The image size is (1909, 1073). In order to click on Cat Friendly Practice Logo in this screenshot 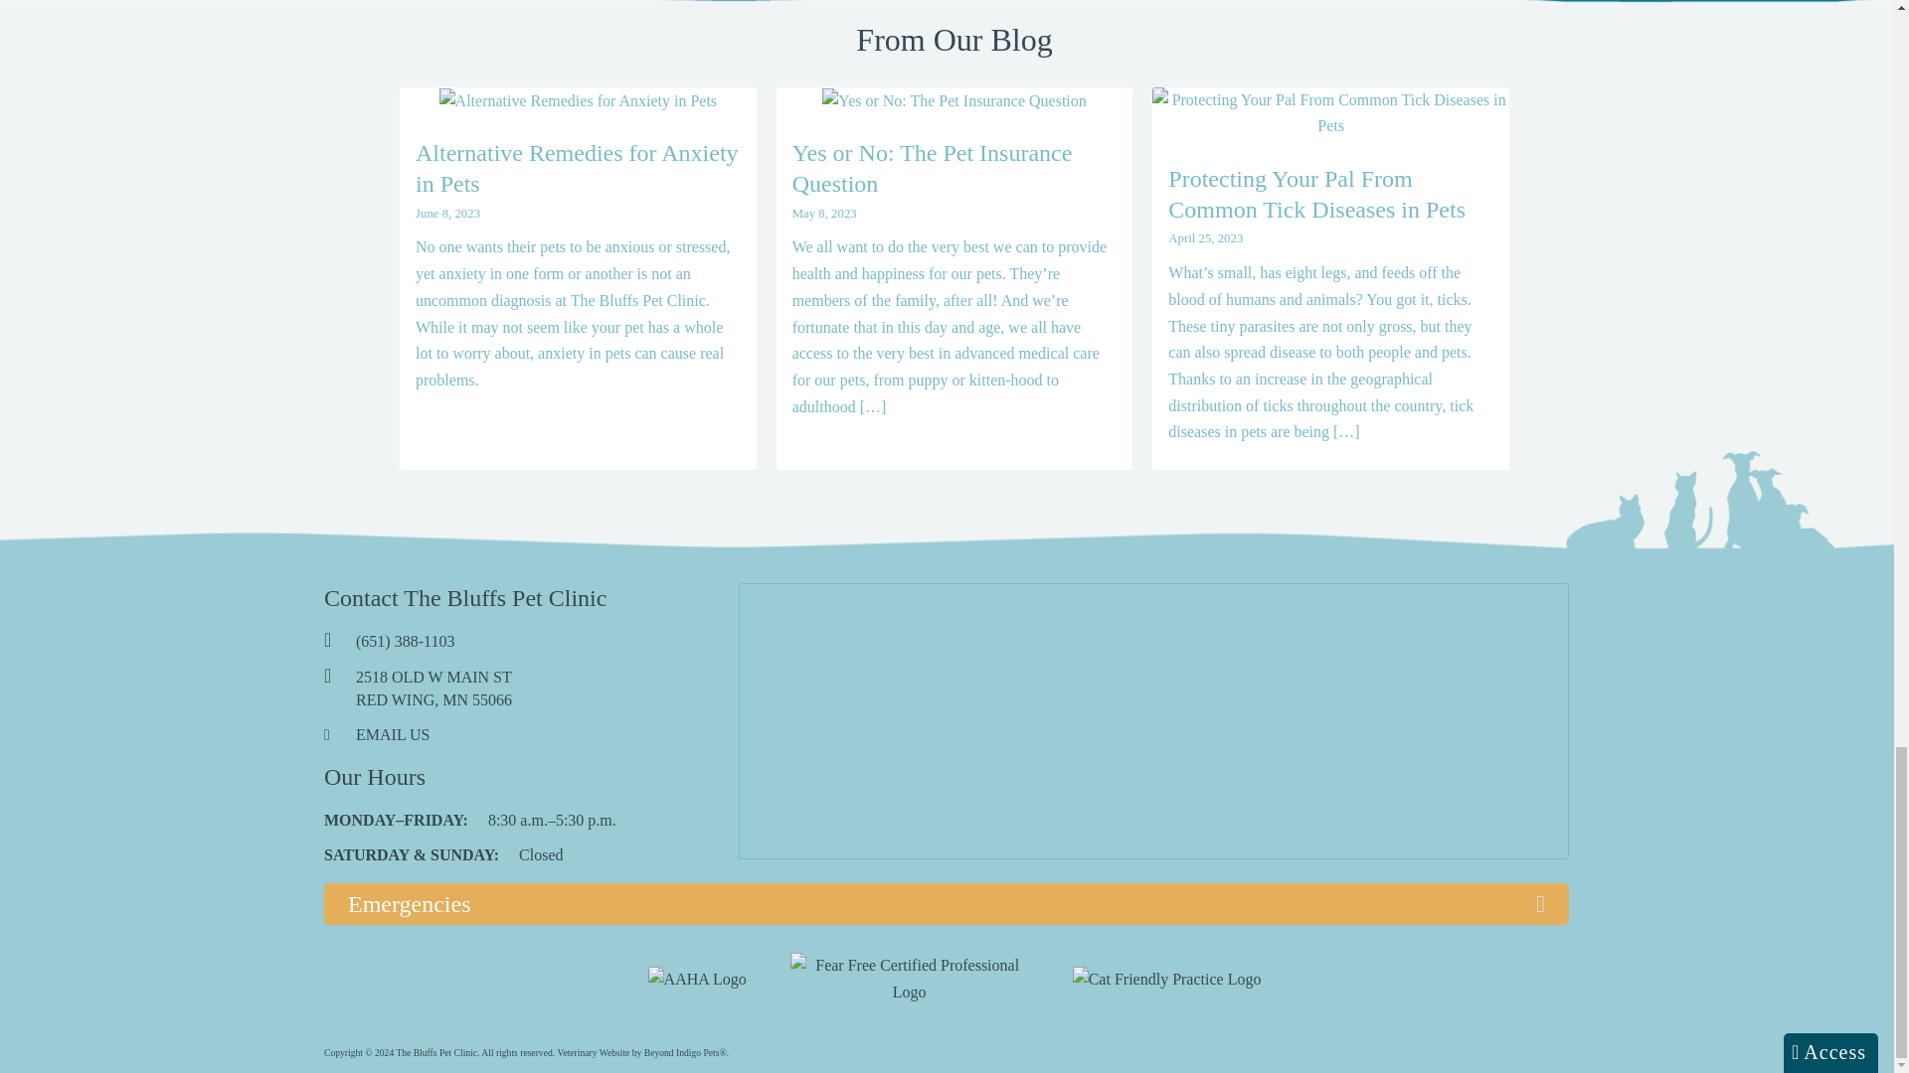, I will do `click(1167, 980)`.